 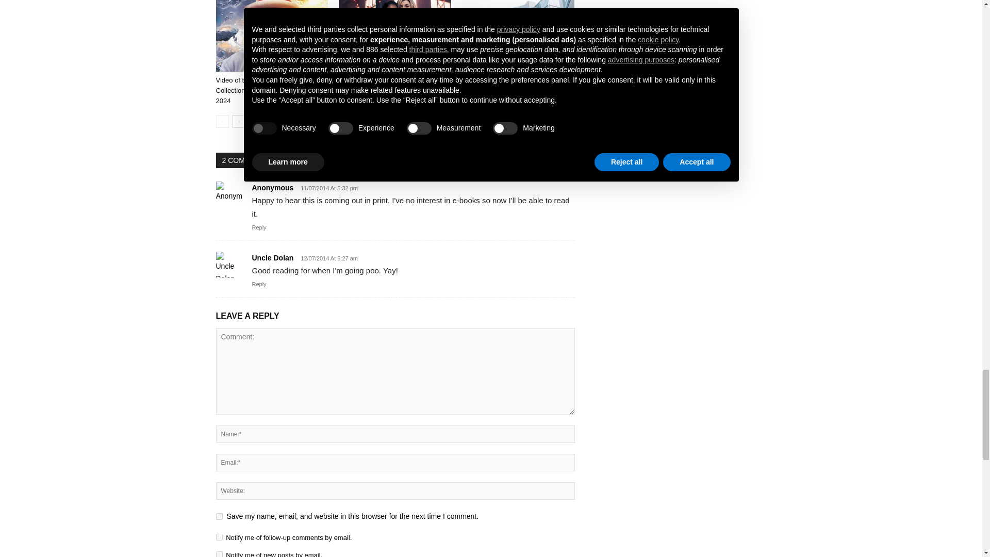 I want to click on subscribe, so click(x=219, y=554).